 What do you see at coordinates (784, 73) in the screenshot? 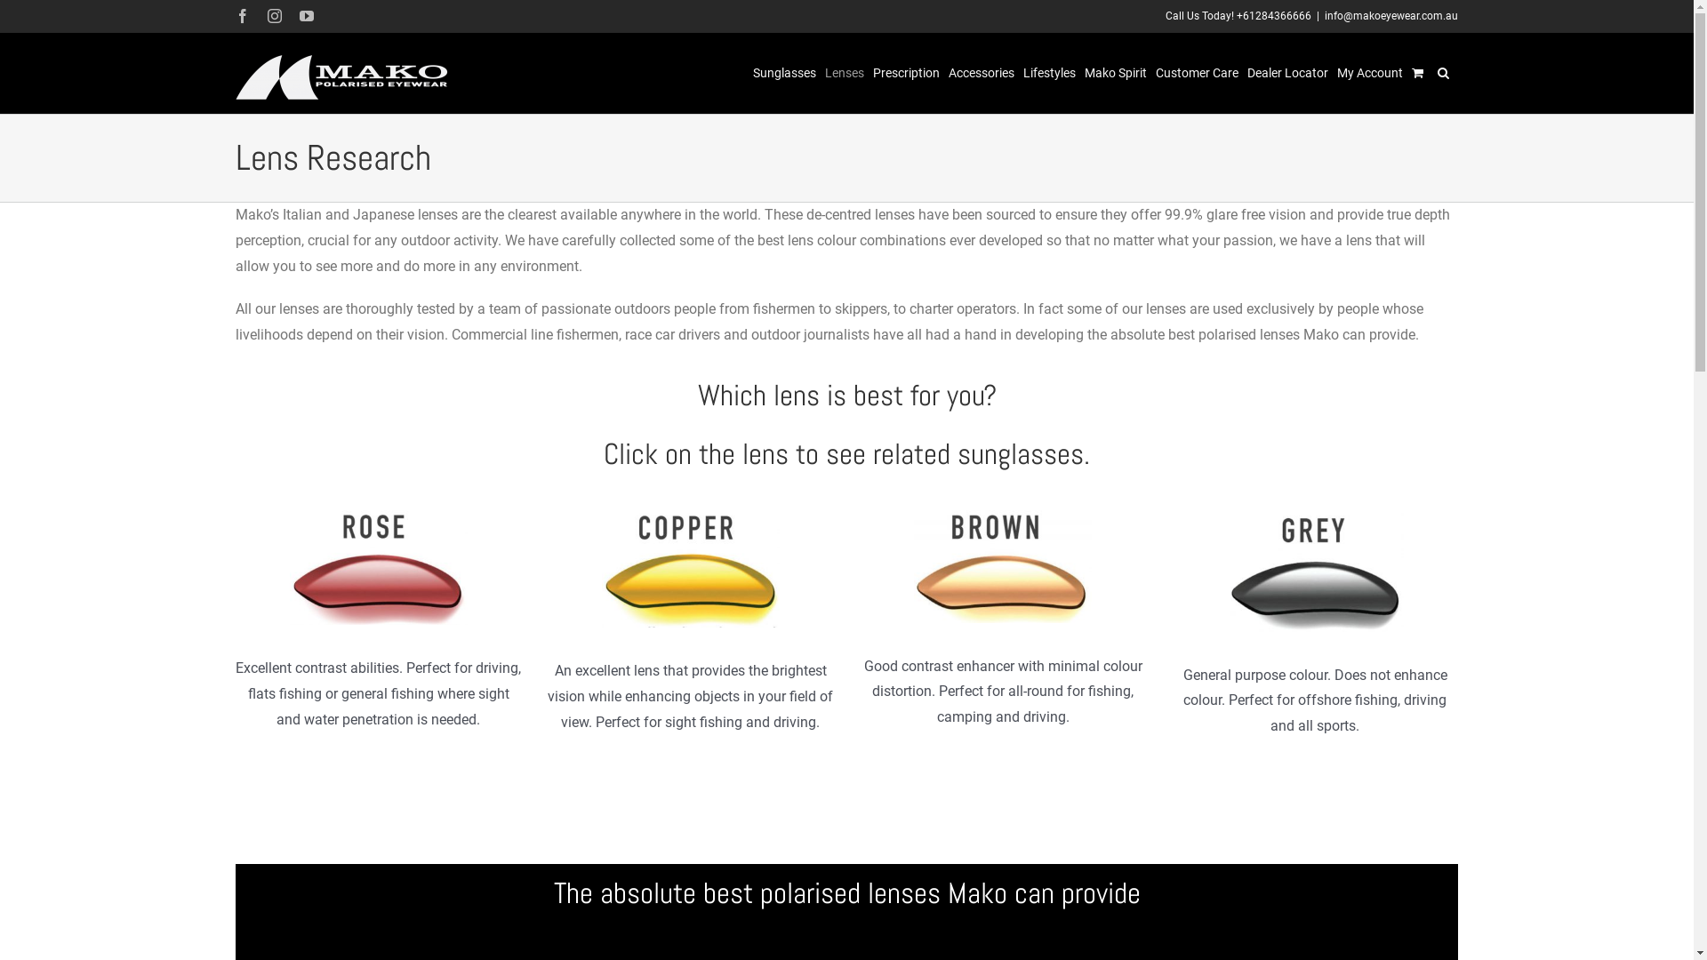
I see `Sunglasses` at bounding box center [784, 73].